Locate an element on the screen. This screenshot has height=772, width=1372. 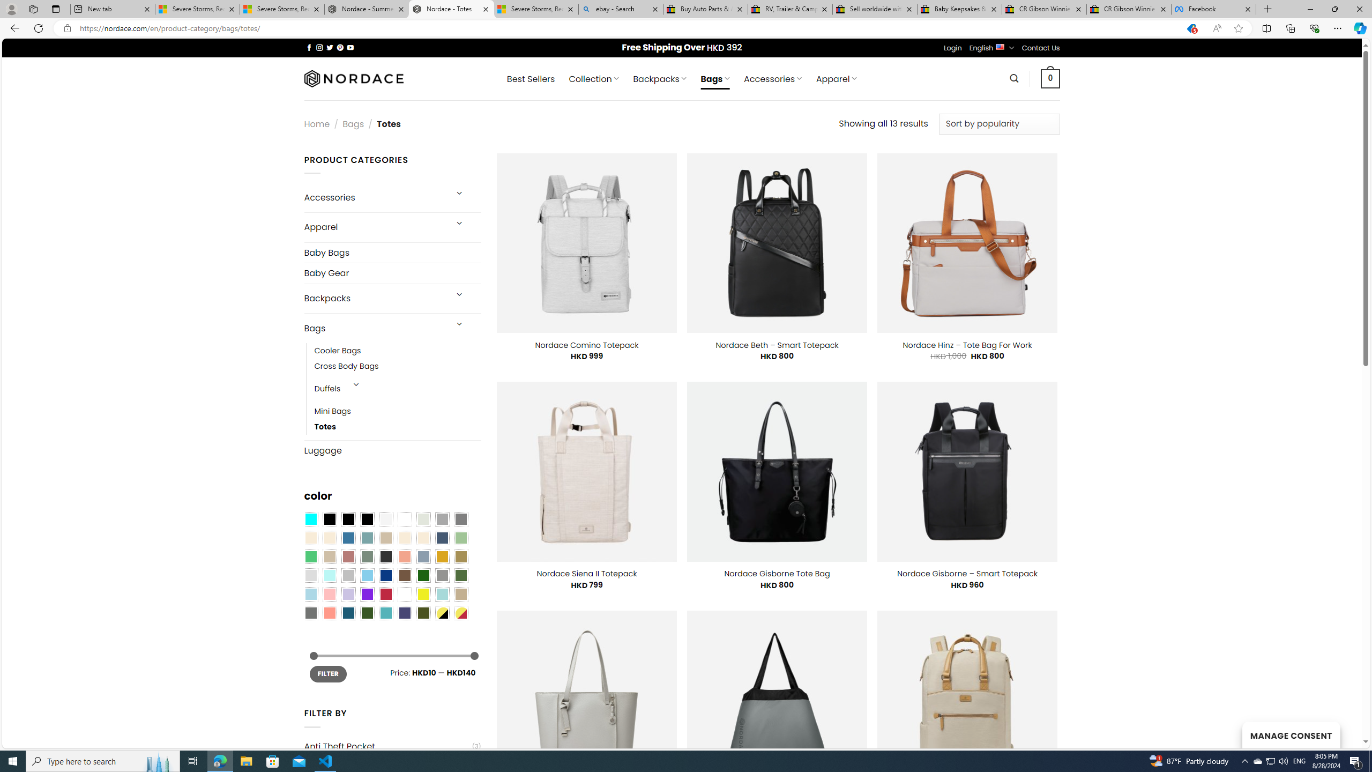
Charcoal is located at coordinates (385, 556).